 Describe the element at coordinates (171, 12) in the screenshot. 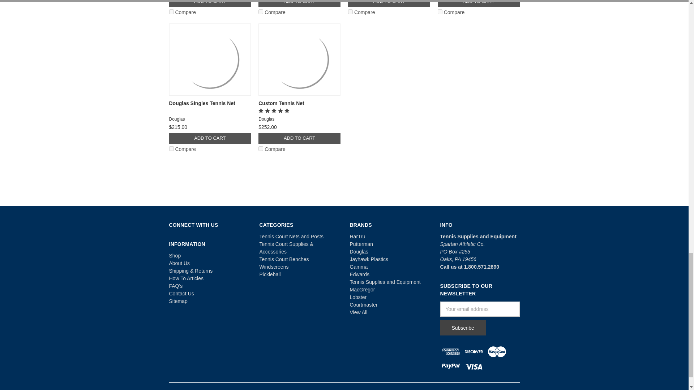

I see `460` at that location.